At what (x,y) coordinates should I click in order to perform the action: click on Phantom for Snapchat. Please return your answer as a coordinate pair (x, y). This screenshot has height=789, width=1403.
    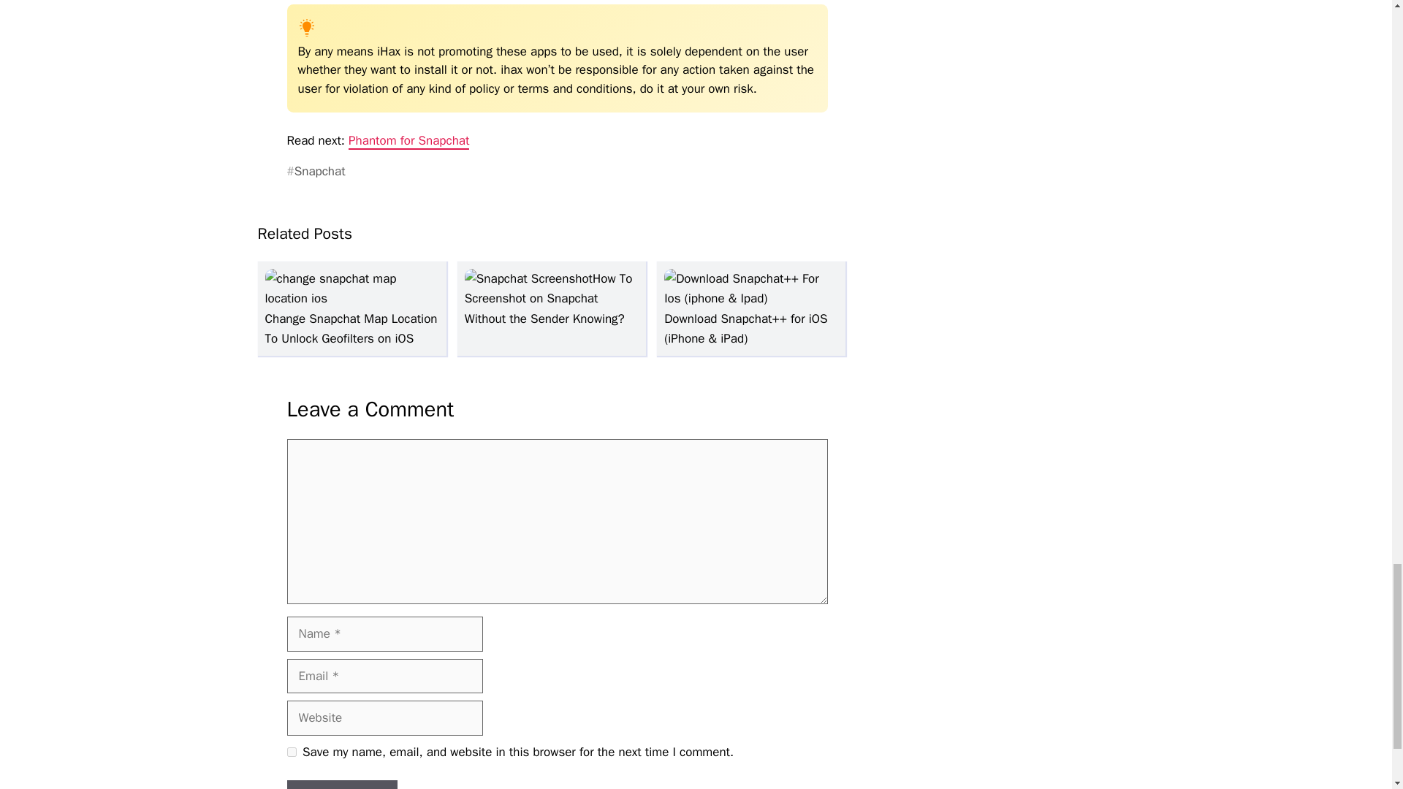
    Looking at the image, I should click on (408, 142).